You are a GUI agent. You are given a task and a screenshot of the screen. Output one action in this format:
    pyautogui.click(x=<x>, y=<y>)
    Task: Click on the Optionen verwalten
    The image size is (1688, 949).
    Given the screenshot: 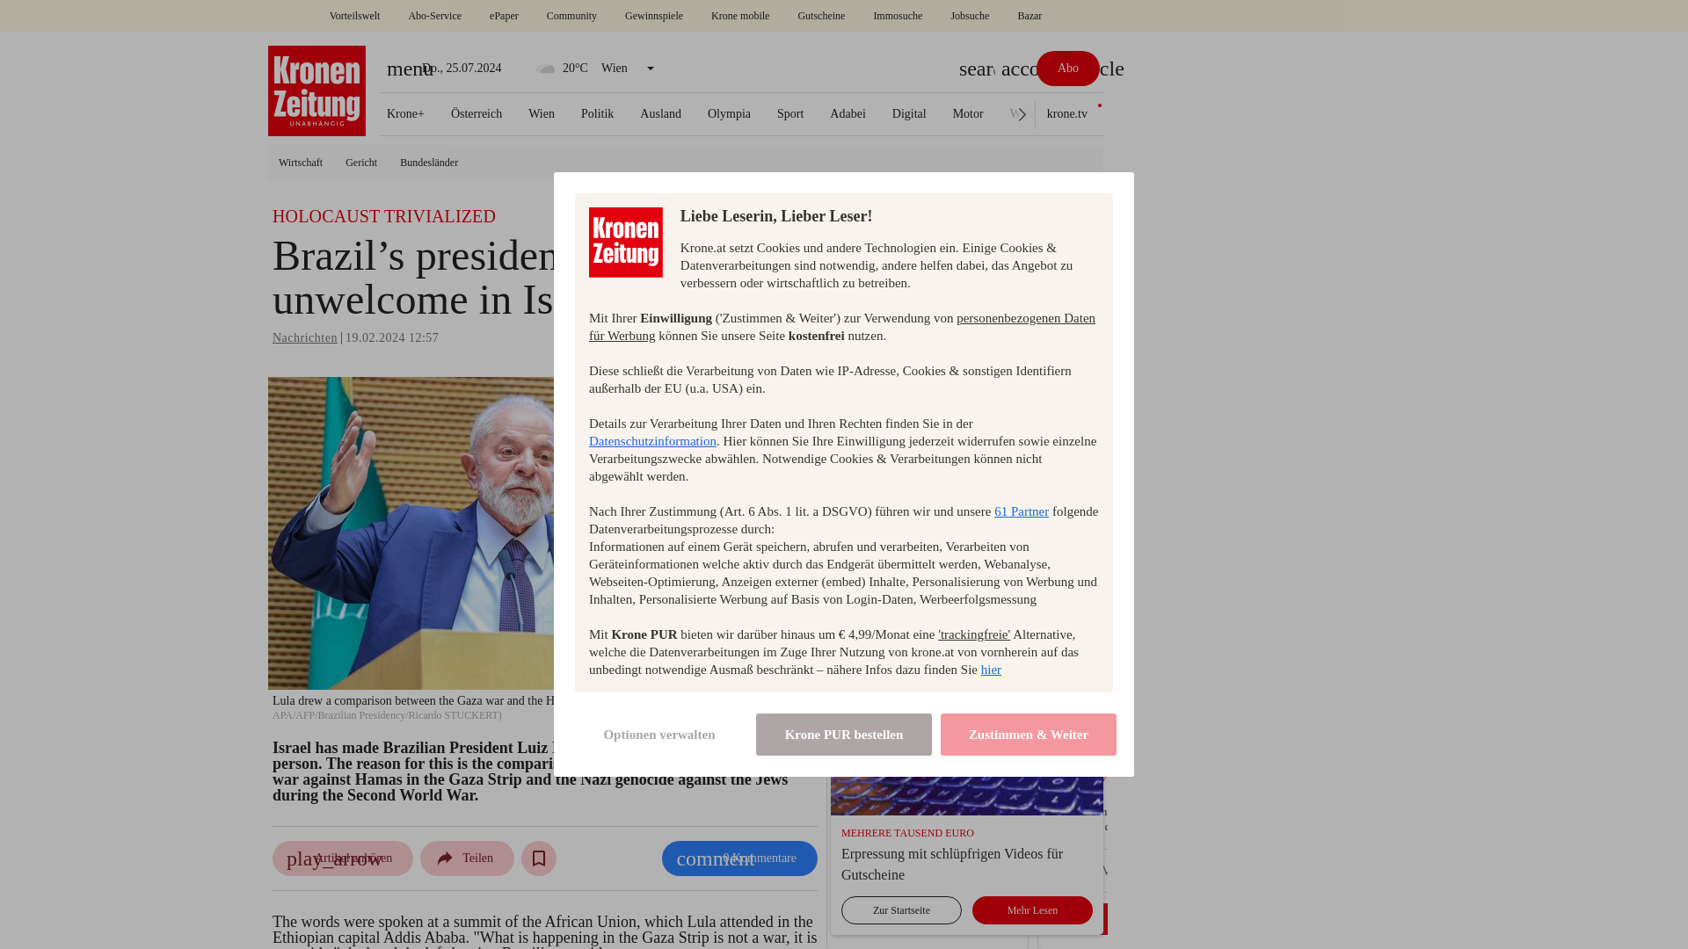 What is the action you would take?
    pyautogui.click(x=659, y=735)
    